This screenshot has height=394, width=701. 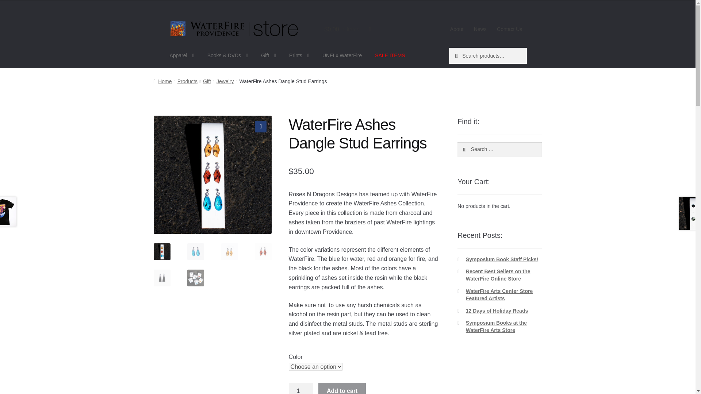 I want to click on UNFI x WaterFire, so click(x=342, y=55).